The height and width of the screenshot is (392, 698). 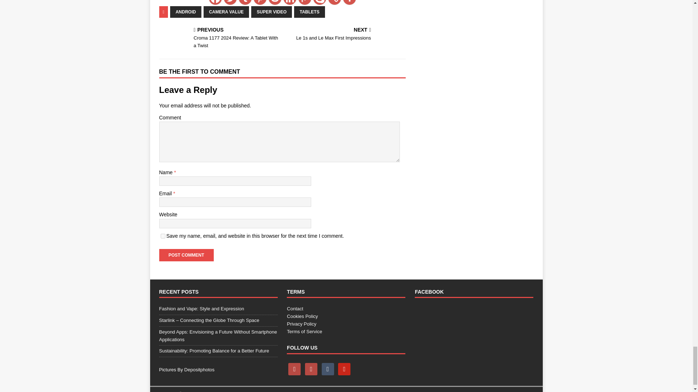 What do you see at coordinates (186, 255) in the screenshot?
I see `Post Comment` at bounding box center [186, 255].